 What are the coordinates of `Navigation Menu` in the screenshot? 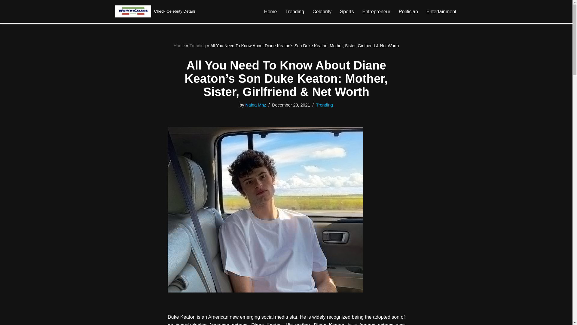 It's located at (562, 7).